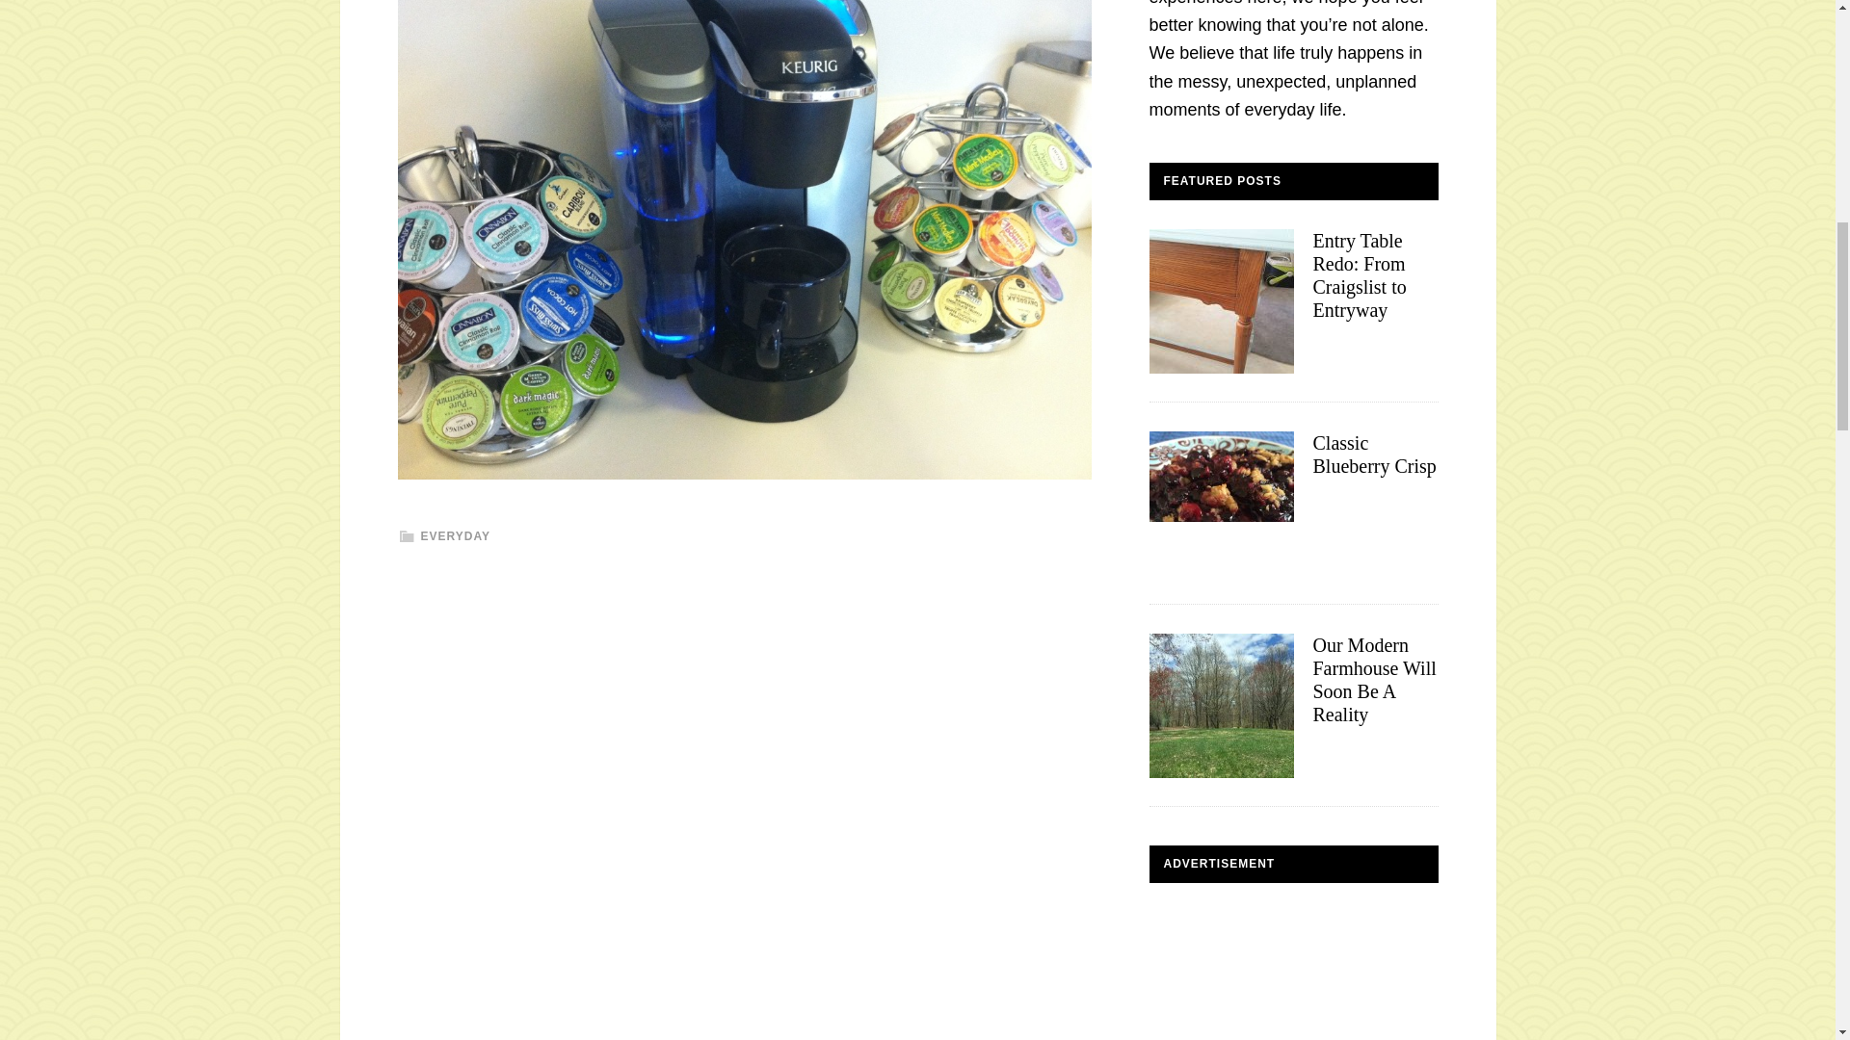  I want to click on EVERYDAY, so click(455, 535).